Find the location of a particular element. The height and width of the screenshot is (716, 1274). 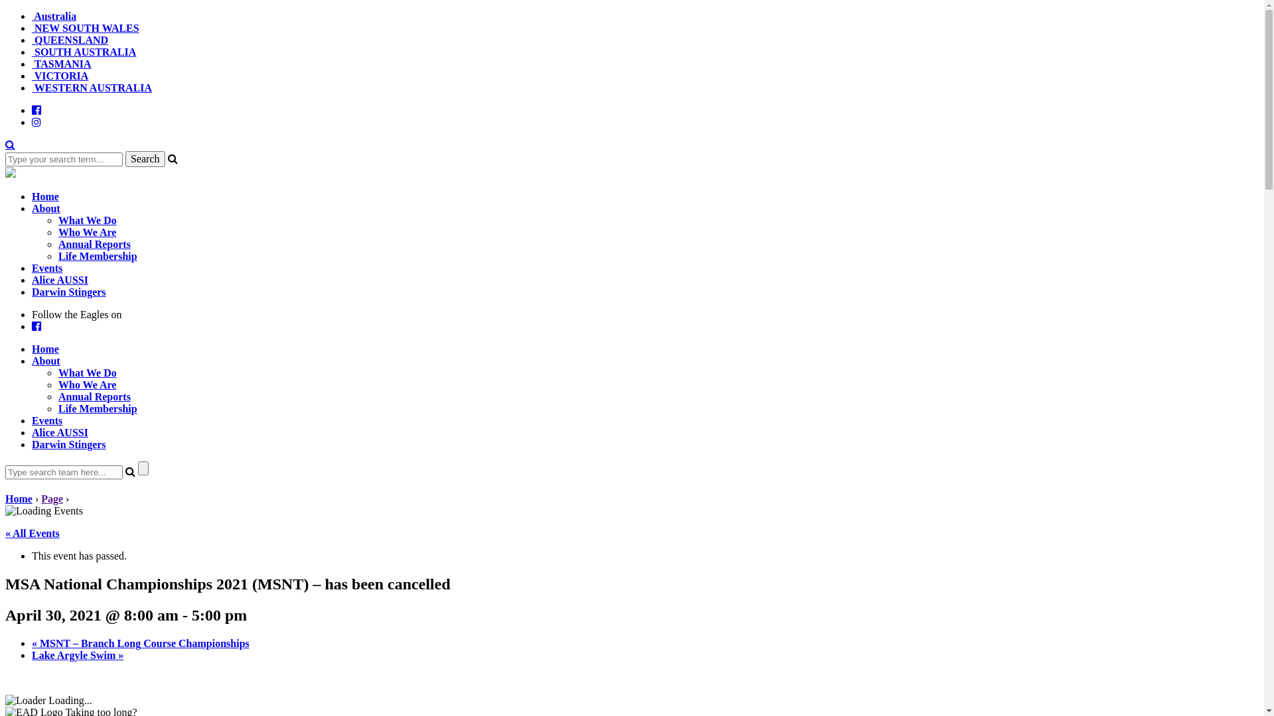

Australia is located at coordinates (54, 16).